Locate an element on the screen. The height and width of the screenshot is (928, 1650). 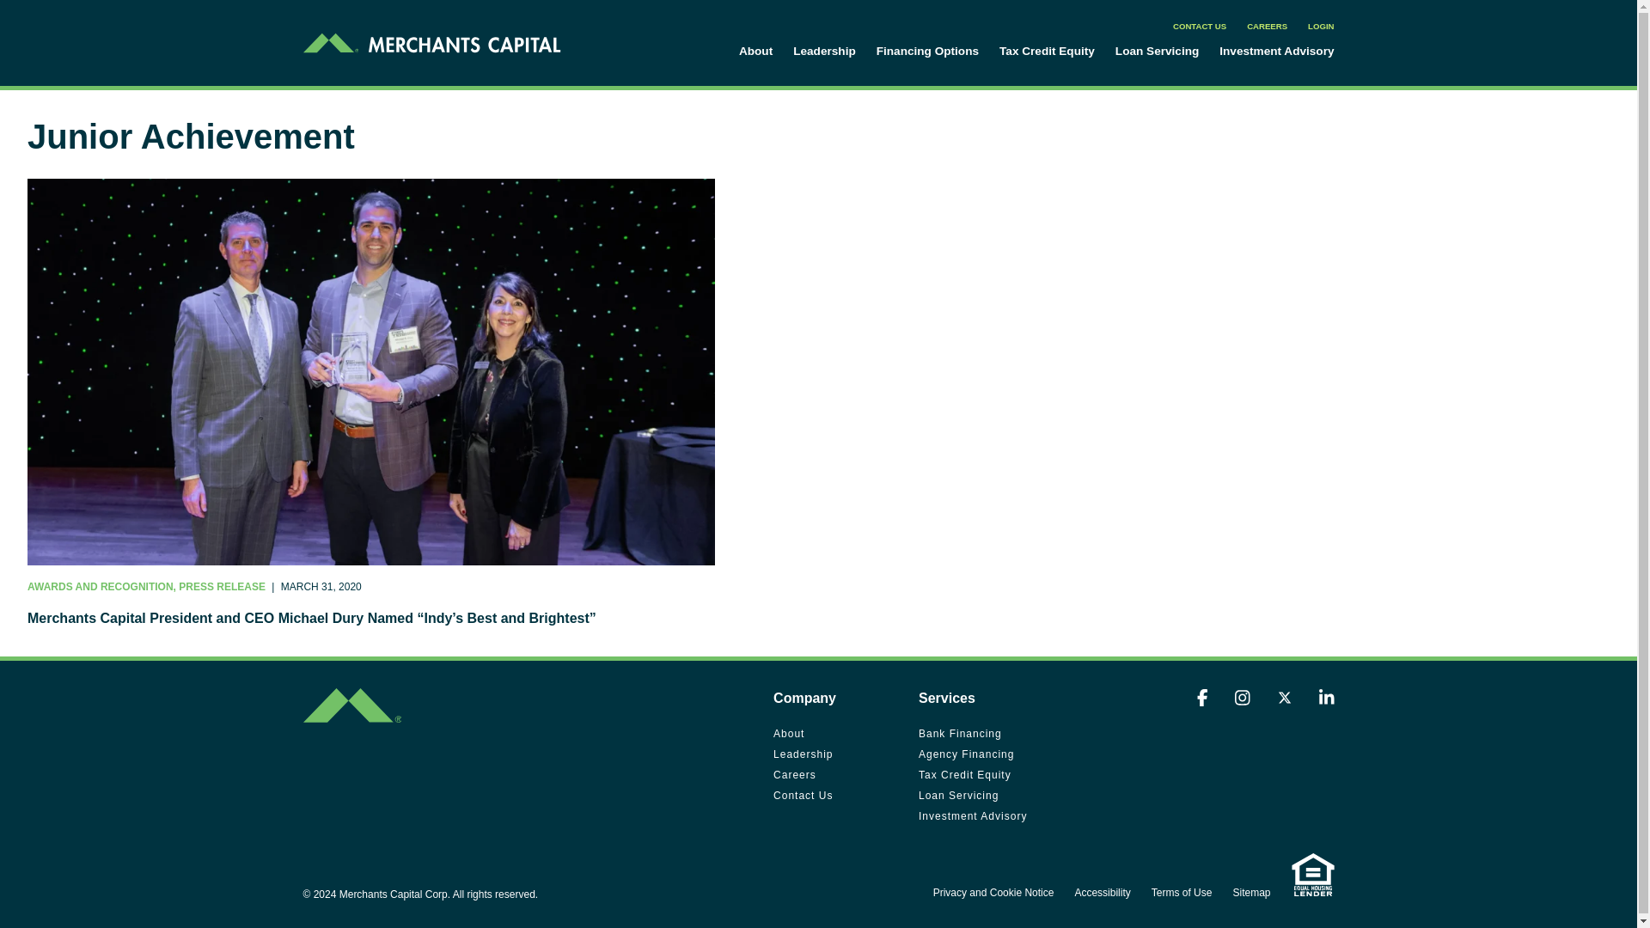
Tax Credit Equity is located at coordinates (964, 775).